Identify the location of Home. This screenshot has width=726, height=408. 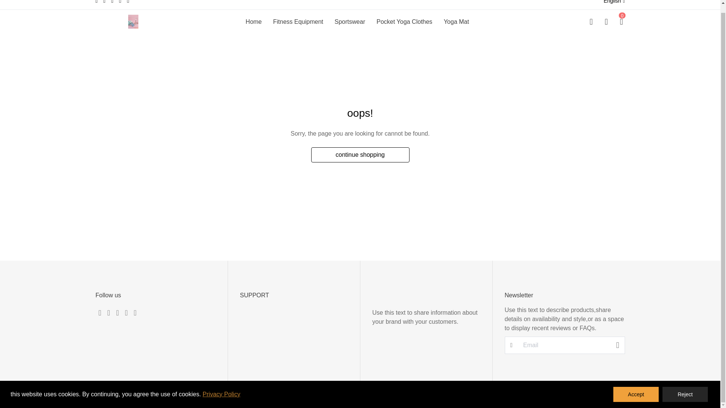
(254, 22).